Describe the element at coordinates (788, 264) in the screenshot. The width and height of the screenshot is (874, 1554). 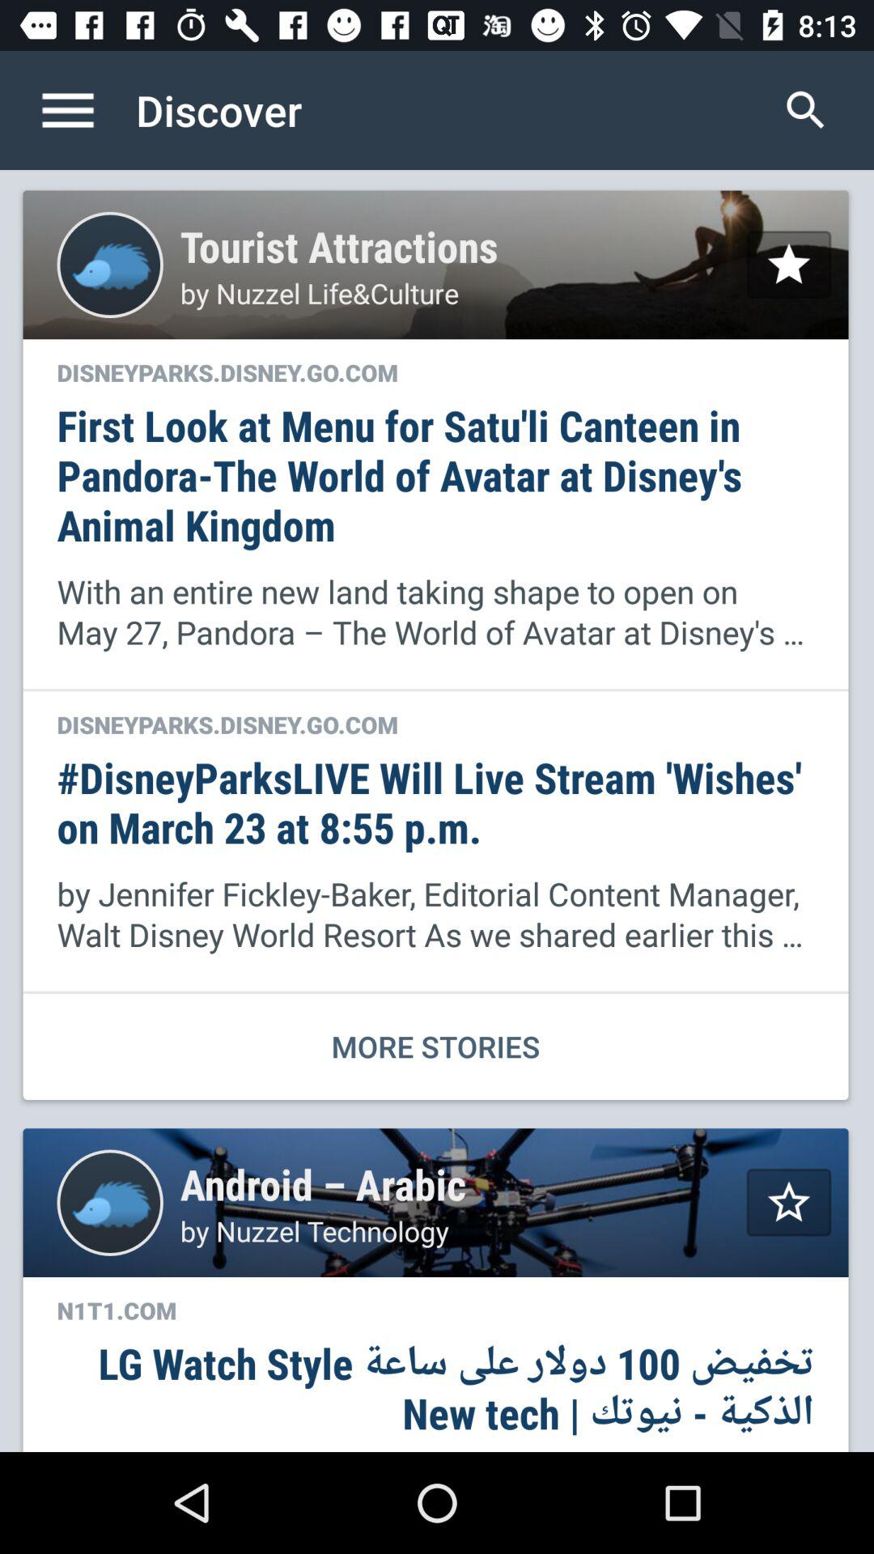
I see `favorite an influencer` at that location.